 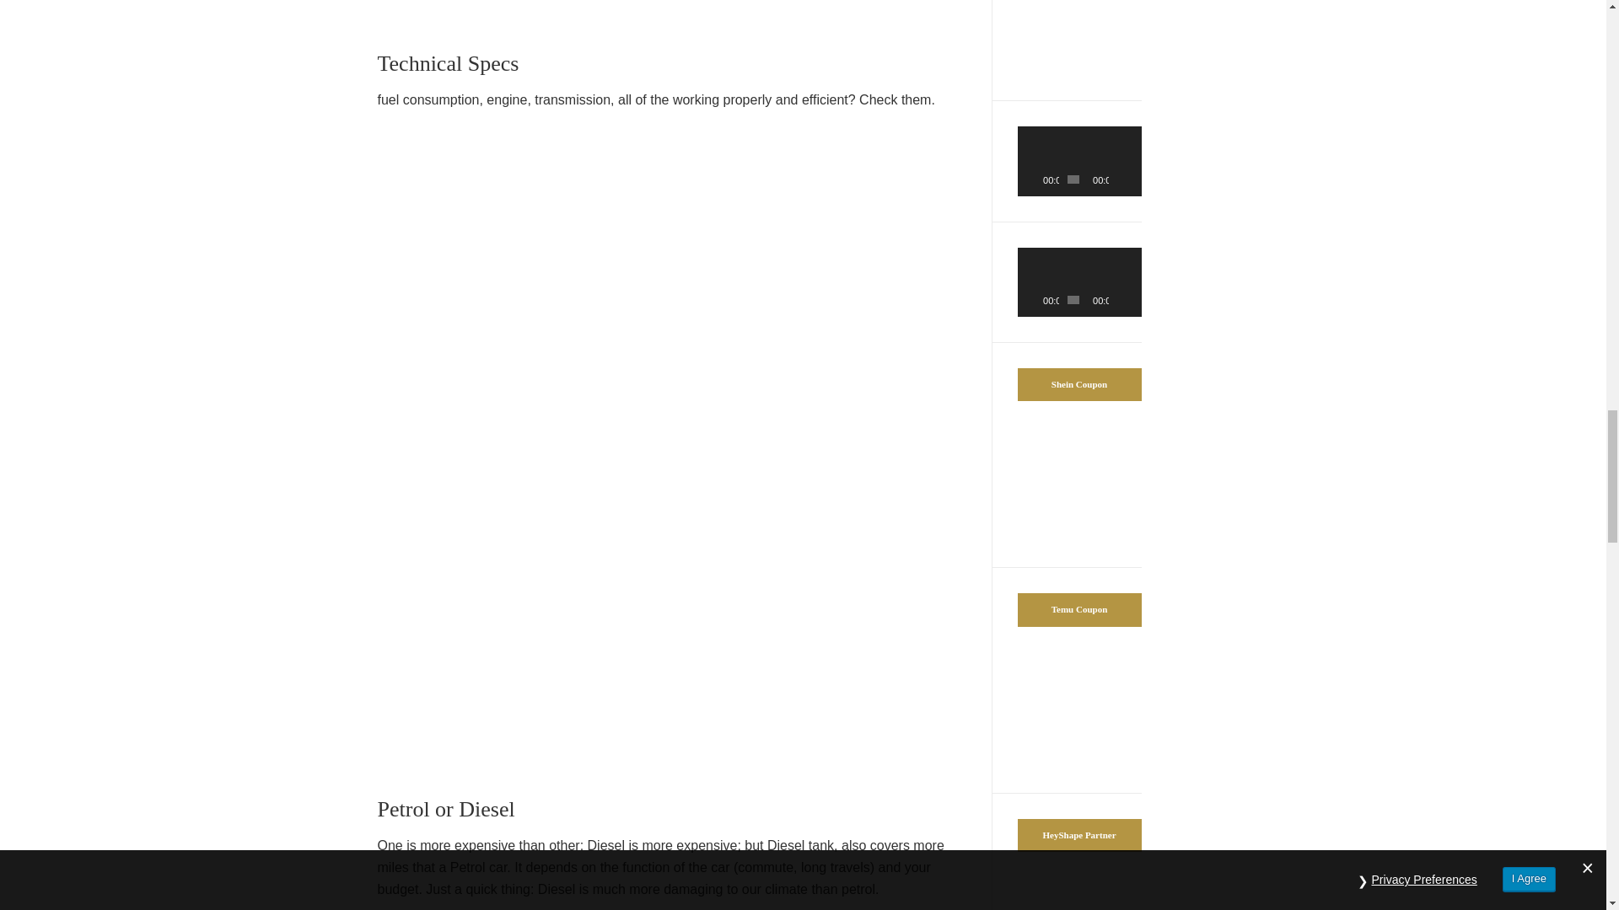 I want to click on Play, so click(x=1039, y=179).